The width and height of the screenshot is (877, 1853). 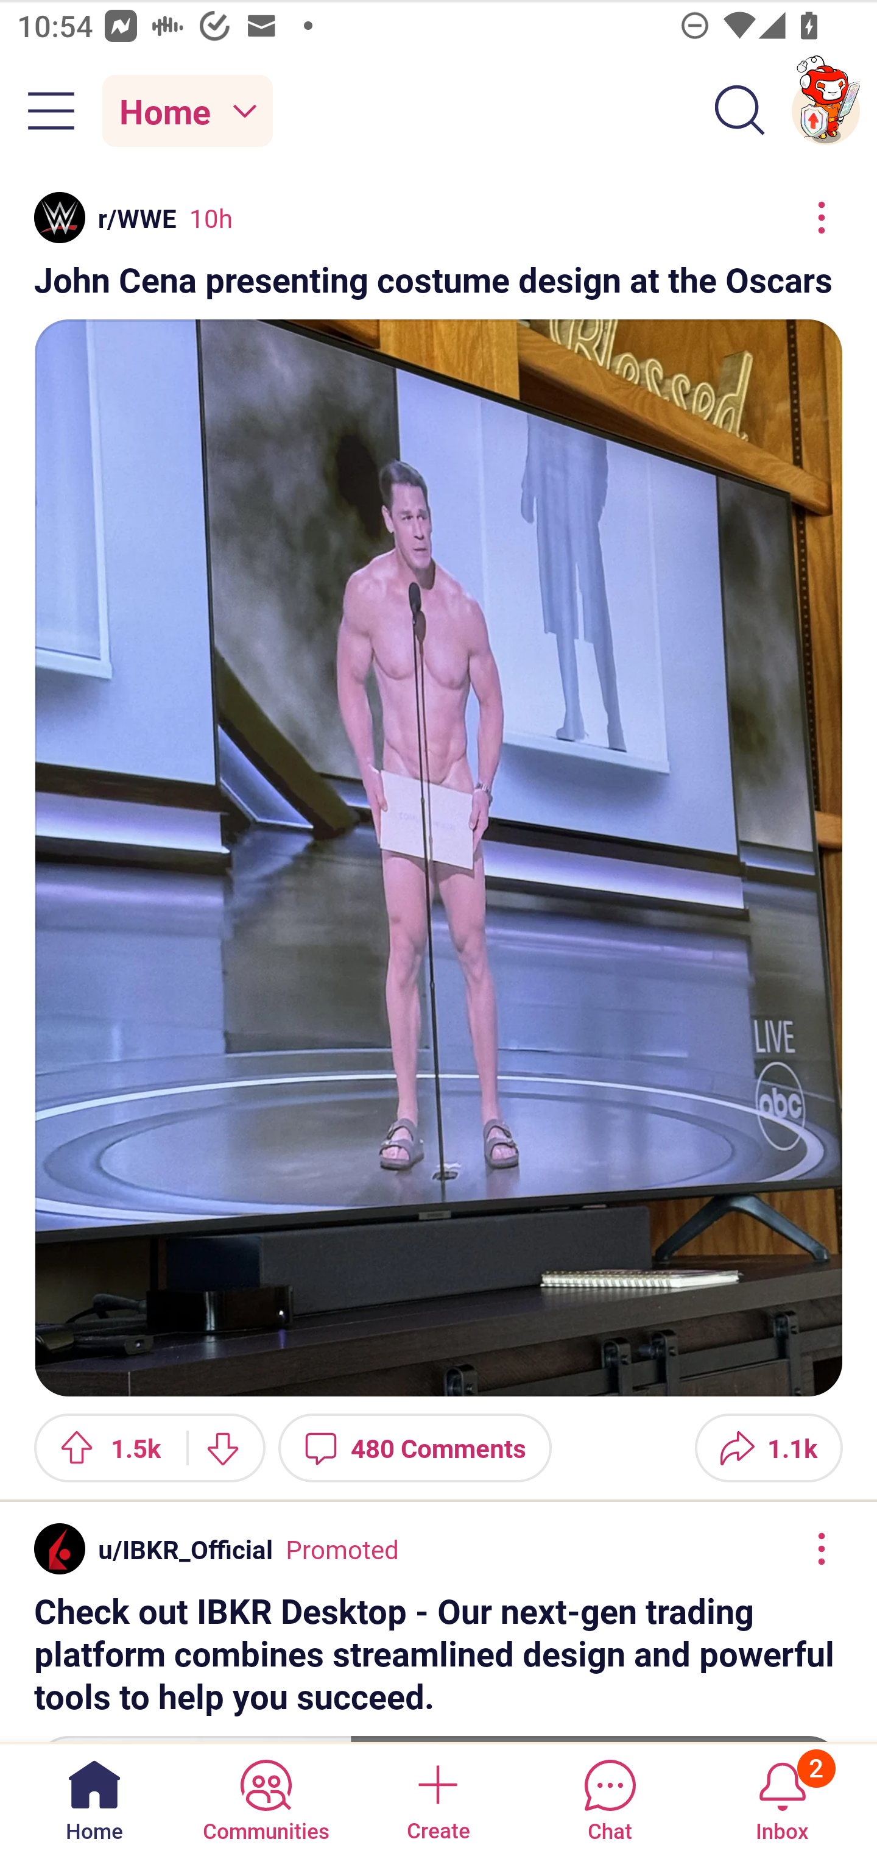 What do you see at coordinates (94, 1797) in the screenshot?
I see `Home` at bounding box center [94, 1797].